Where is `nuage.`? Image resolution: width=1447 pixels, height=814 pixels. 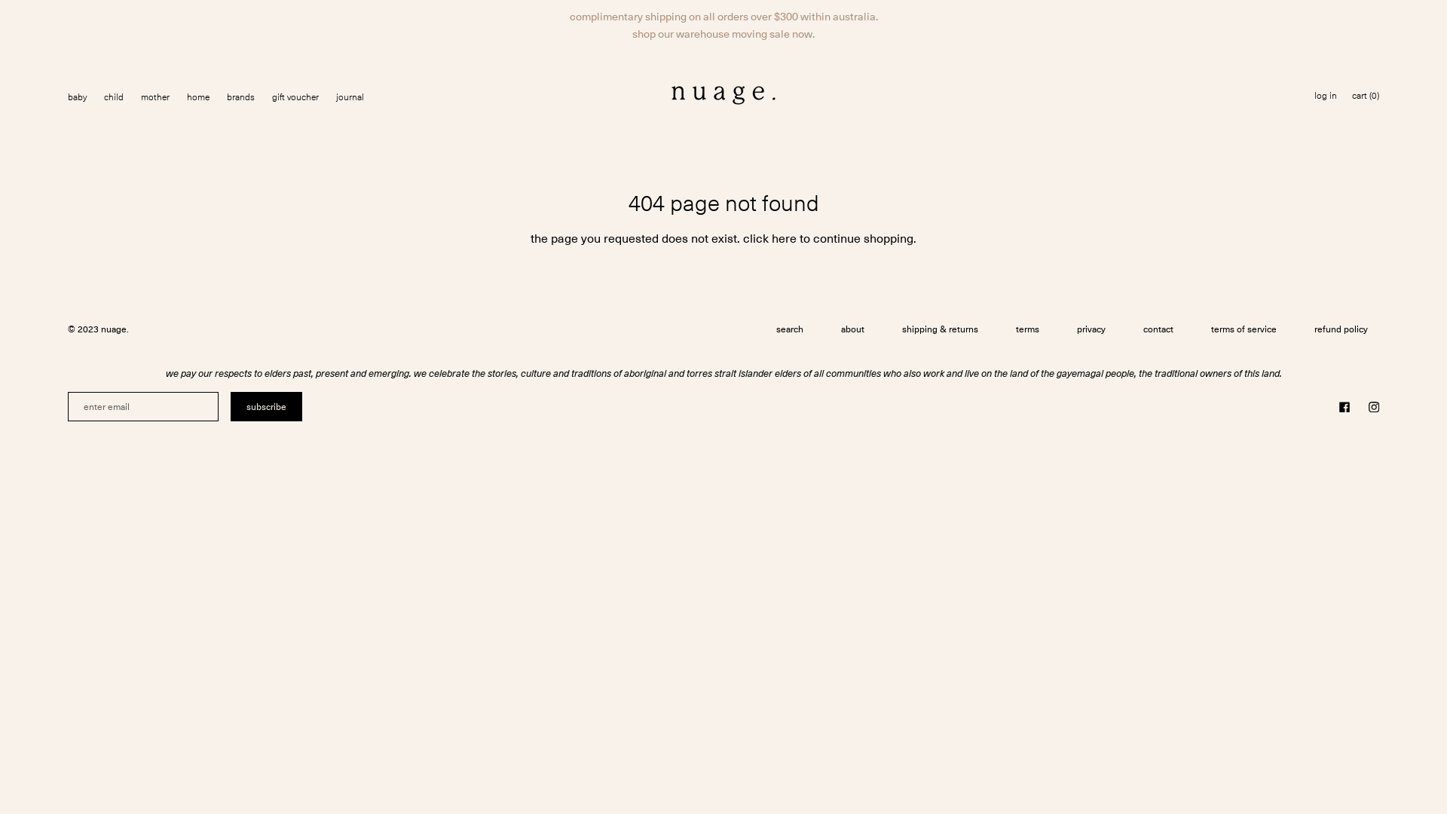 nuage. is located at coordinates (115, 329).